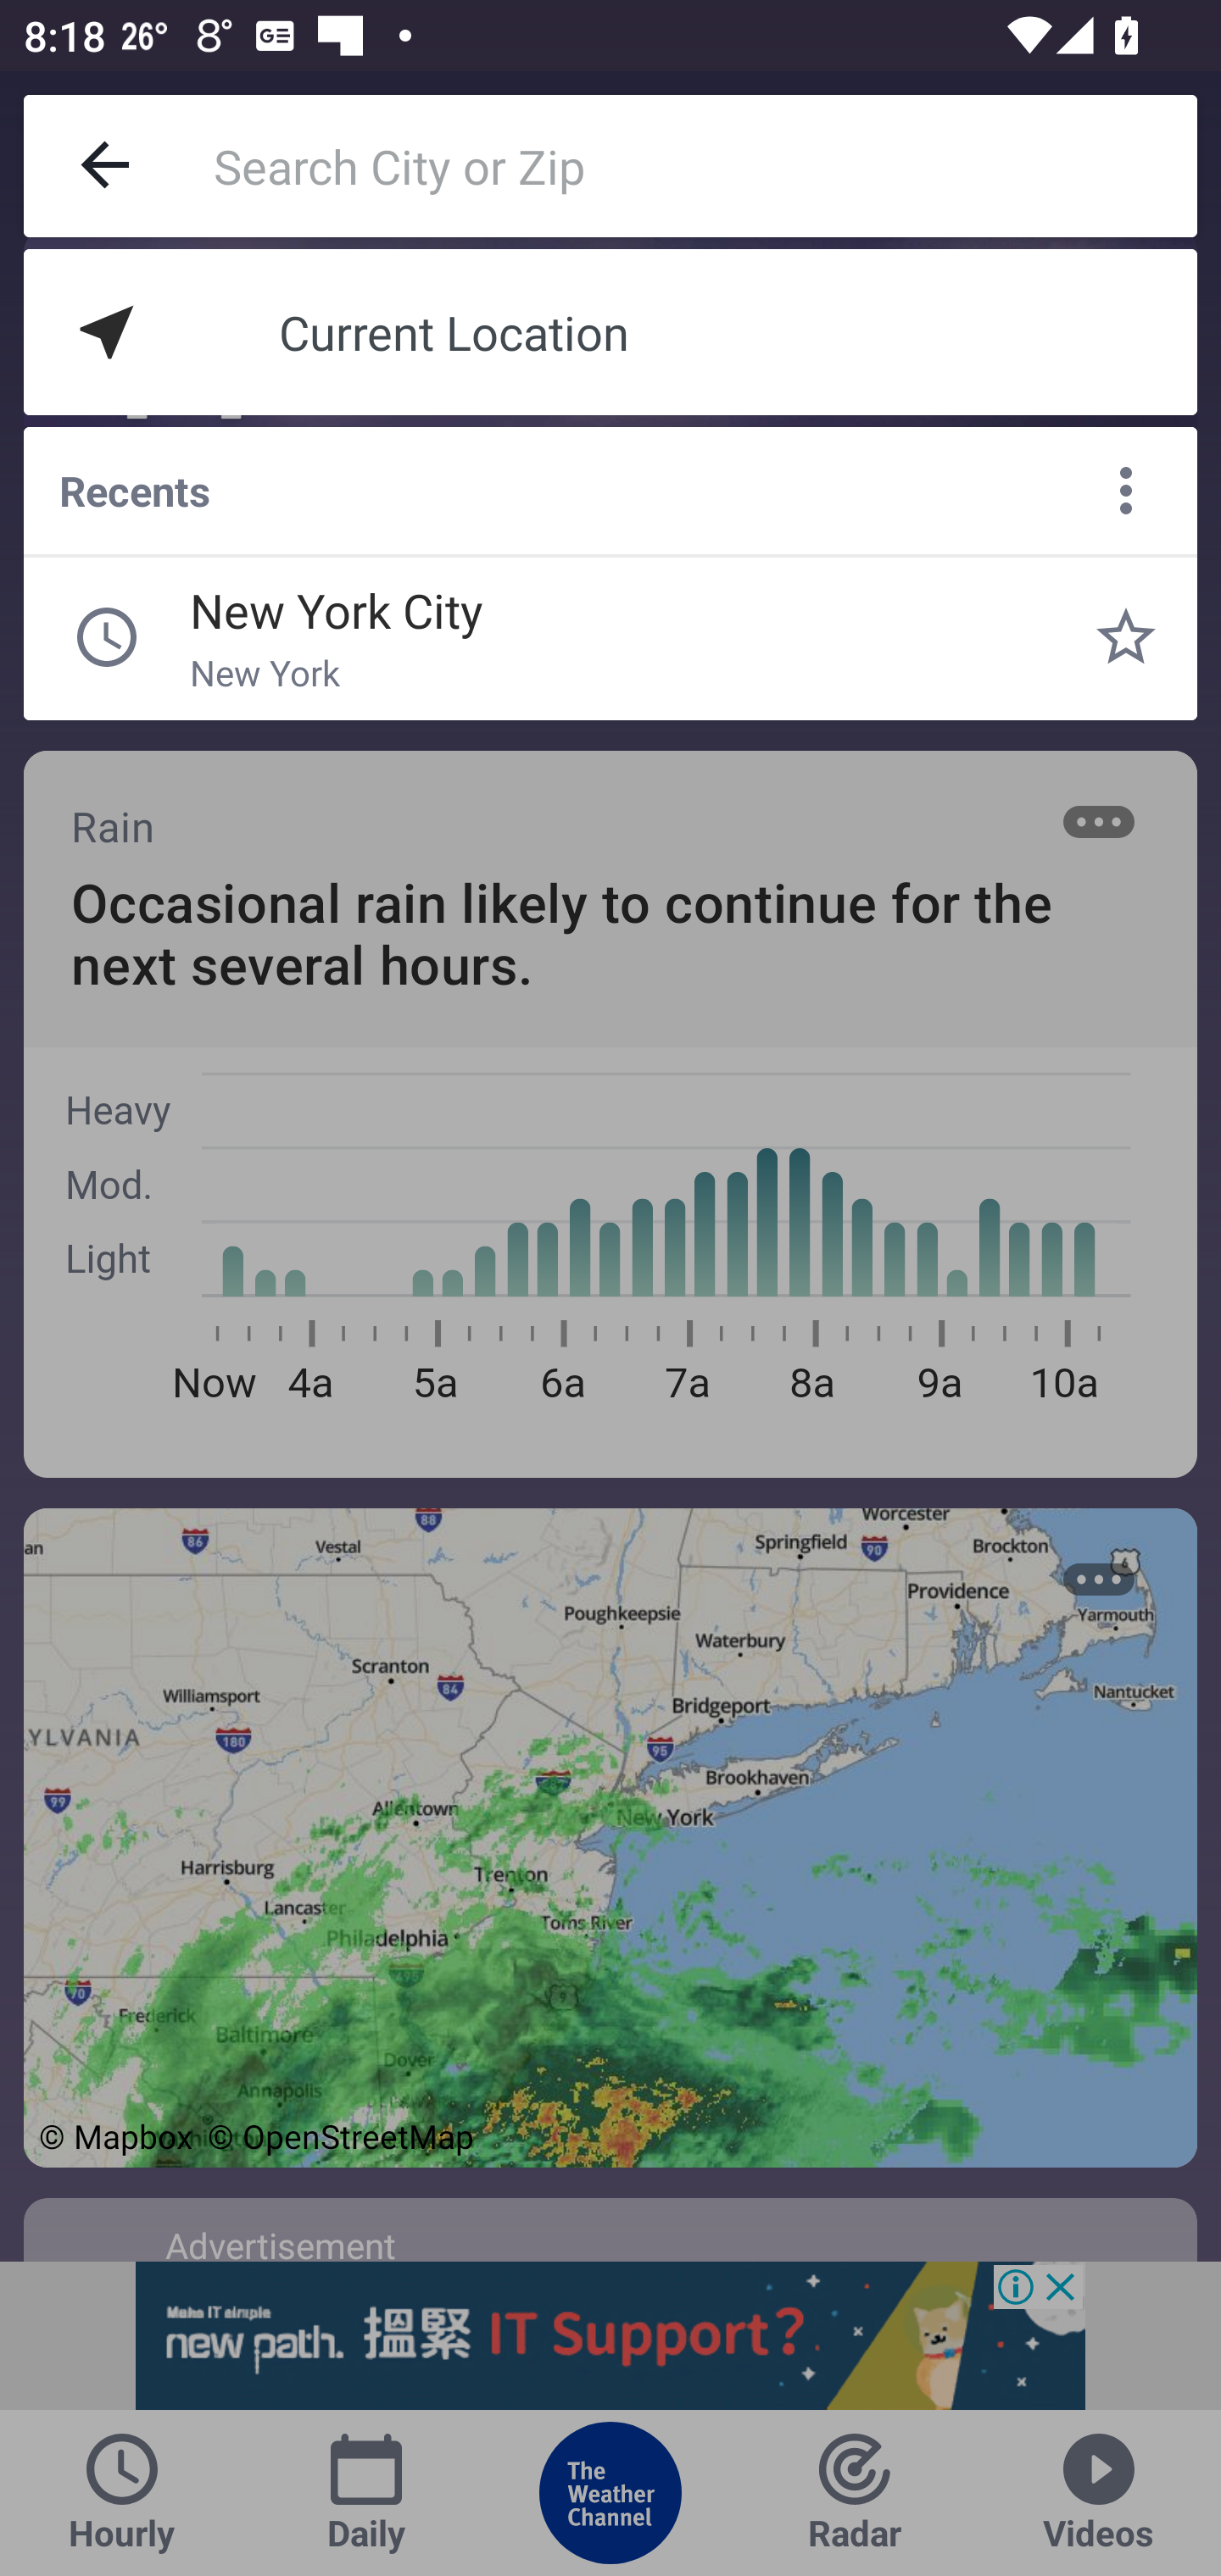 This screenshot has height=2576, width=1221. Describe the element at coordinates (1126, 491) in the screenshot. I see `more` at that location.